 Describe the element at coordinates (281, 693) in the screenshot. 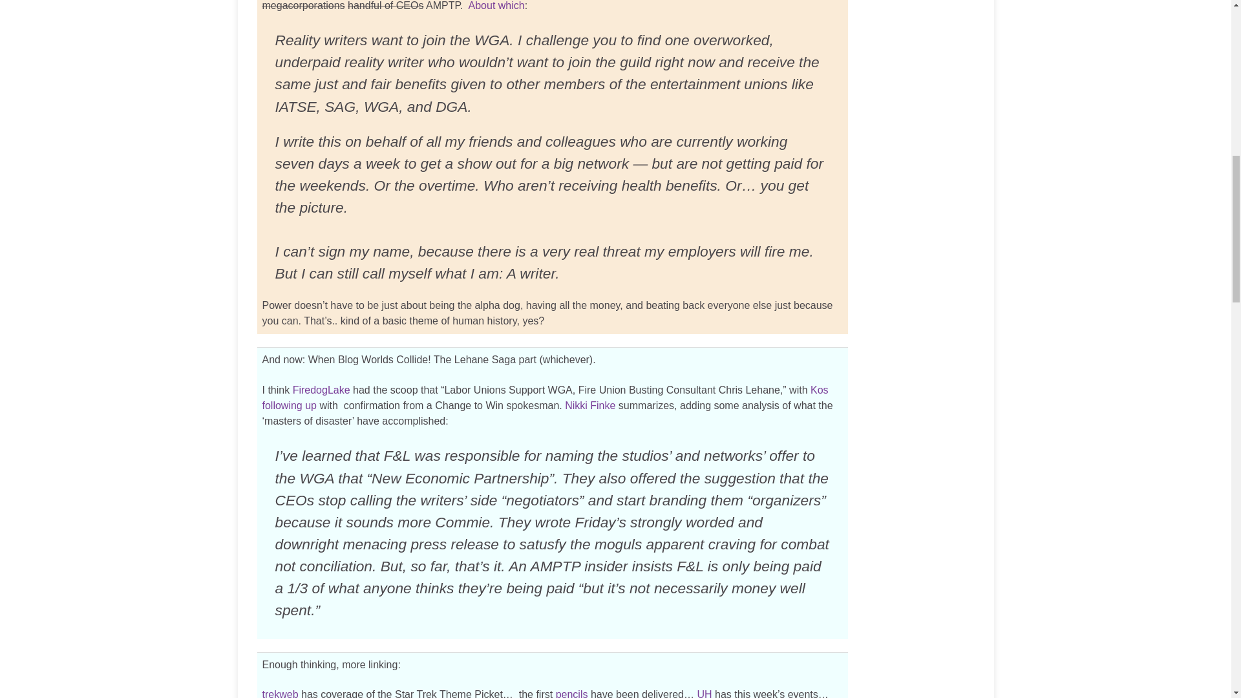

I see `trekweb` at that location.